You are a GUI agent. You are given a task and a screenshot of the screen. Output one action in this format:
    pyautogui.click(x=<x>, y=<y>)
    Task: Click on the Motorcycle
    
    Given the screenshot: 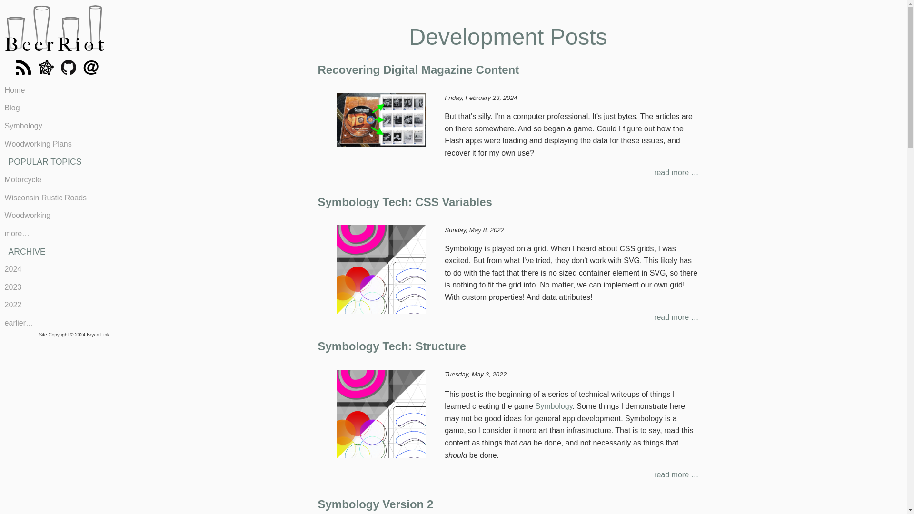 What is the action you would take?
    pyautogui.click(x=55, y=180)
    